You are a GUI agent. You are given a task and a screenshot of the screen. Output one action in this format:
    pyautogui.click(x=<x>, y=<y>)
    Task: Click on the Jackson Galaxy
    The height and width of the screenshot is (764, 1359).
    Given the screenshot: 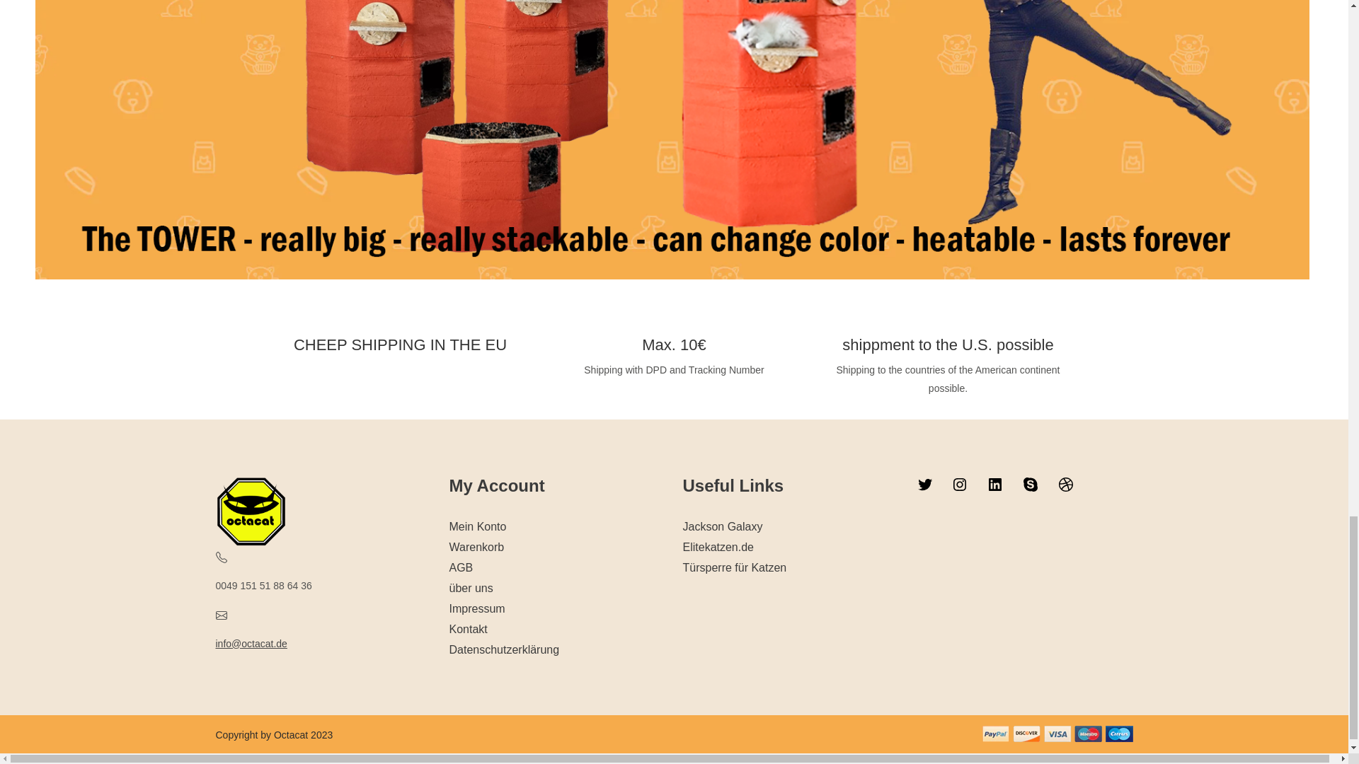 What is the action you would take?
    pyautogui.click(x=722, y=526)
    